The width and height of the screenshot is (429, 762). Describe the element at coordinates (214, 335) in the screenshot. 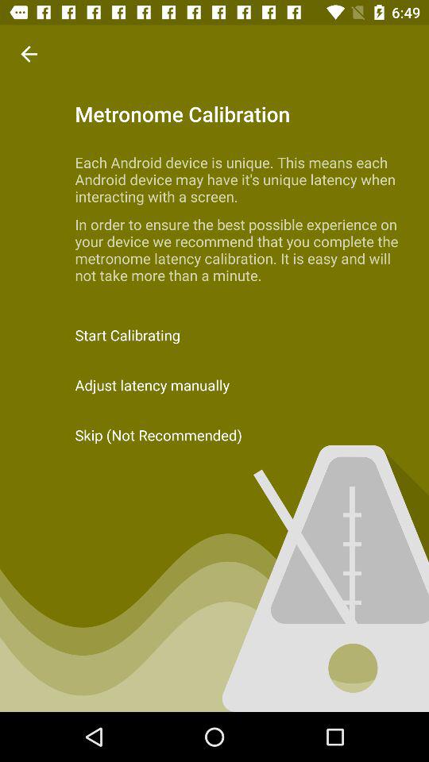

I see `choose the start calibrating item` at that location.